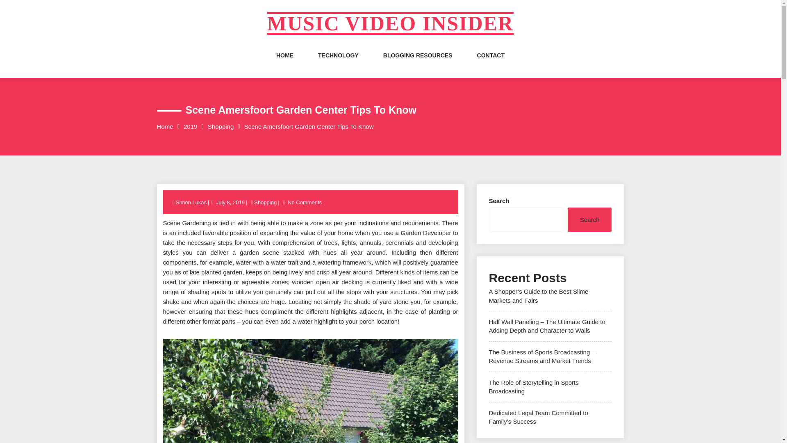 The height and width of the screenshot is (443, 787). Describe the element at coordinates (230, 203) in the screenshot. I see `July 8, 2019` at that location.